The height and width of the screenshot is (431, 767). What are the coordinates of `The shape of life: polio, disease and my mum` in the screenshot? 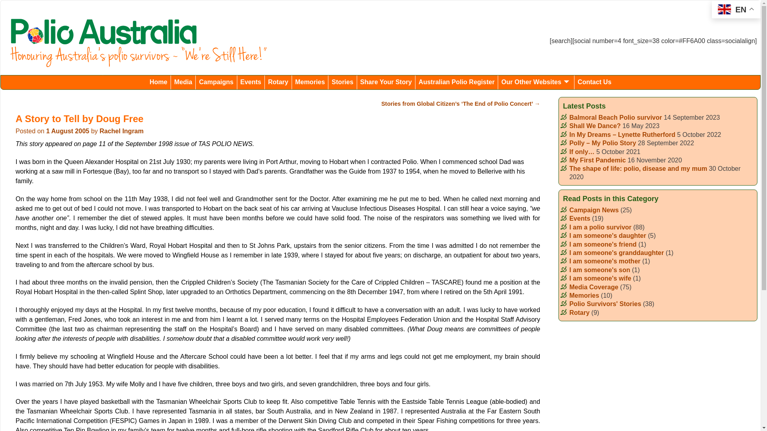 It's located at (638, 168).